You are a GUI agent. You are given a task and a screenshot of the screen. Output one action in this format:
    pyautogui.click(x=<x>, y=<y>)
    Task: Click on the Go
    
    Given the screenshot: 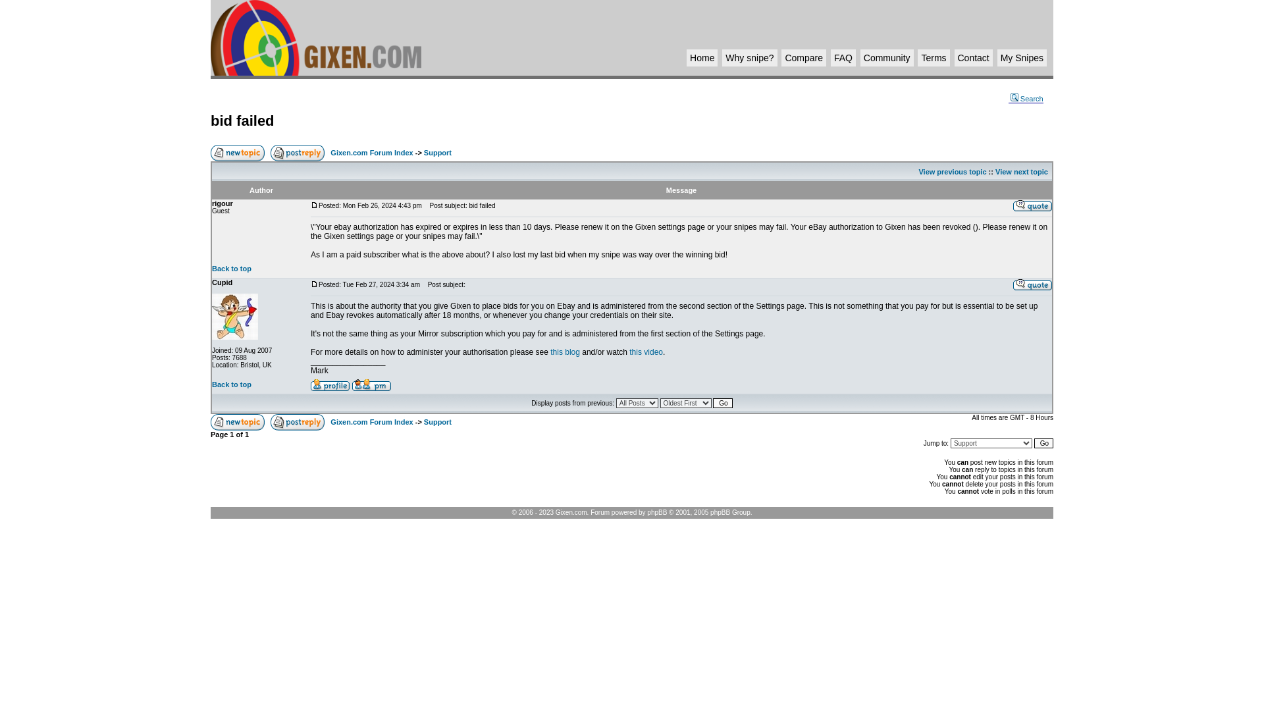 What is the action you would take?
    pyautogui.click(x=722, y=403)
    